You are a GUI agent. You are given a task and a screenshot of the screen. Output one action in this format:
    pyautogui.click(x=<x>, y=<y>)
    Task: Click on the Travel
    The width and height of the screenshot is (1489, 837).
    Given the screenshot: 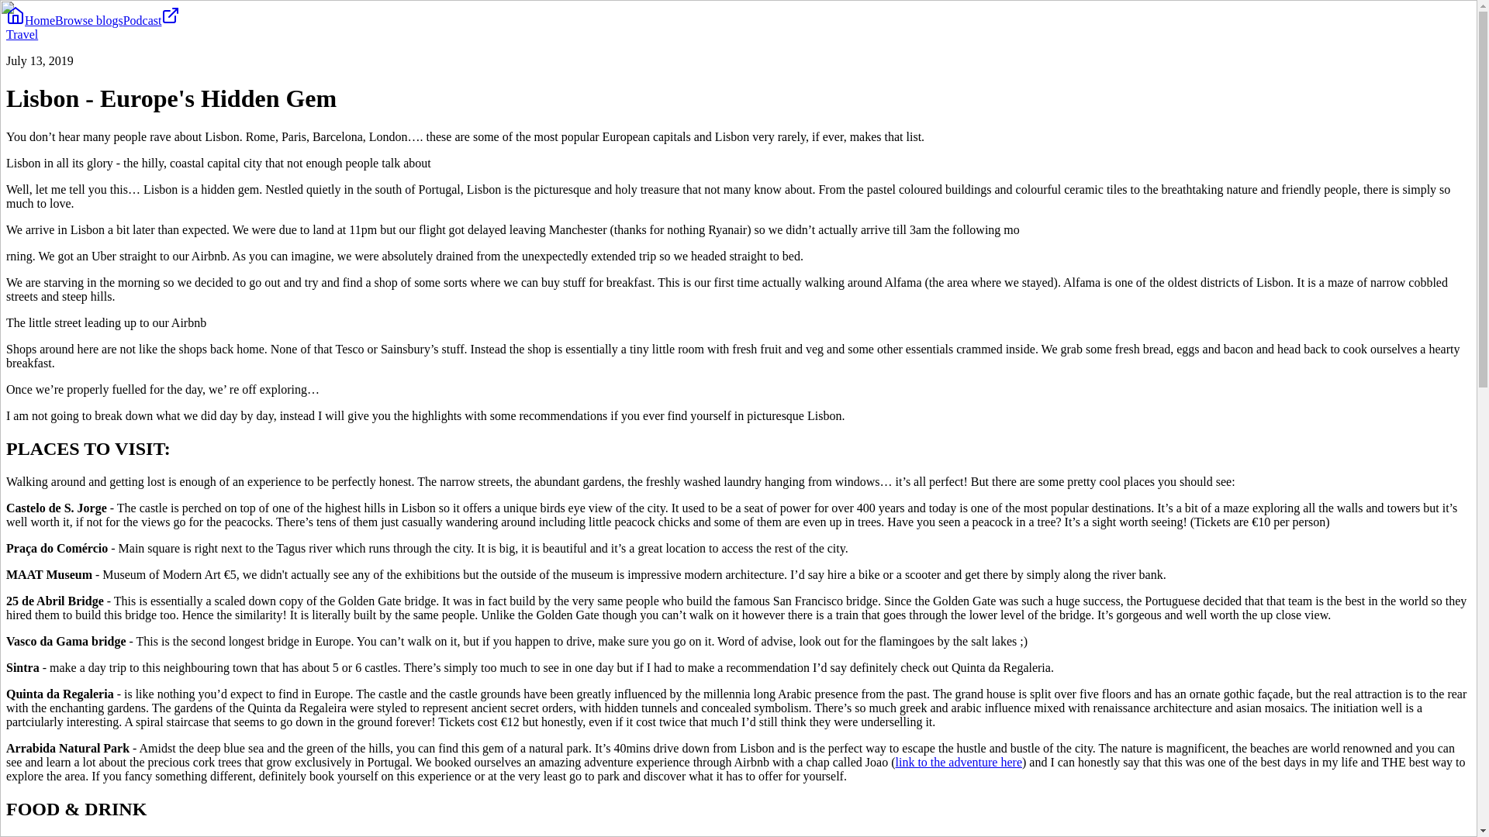 What is the action you would take?
    pyautogui.click(x=22, y=34)
    